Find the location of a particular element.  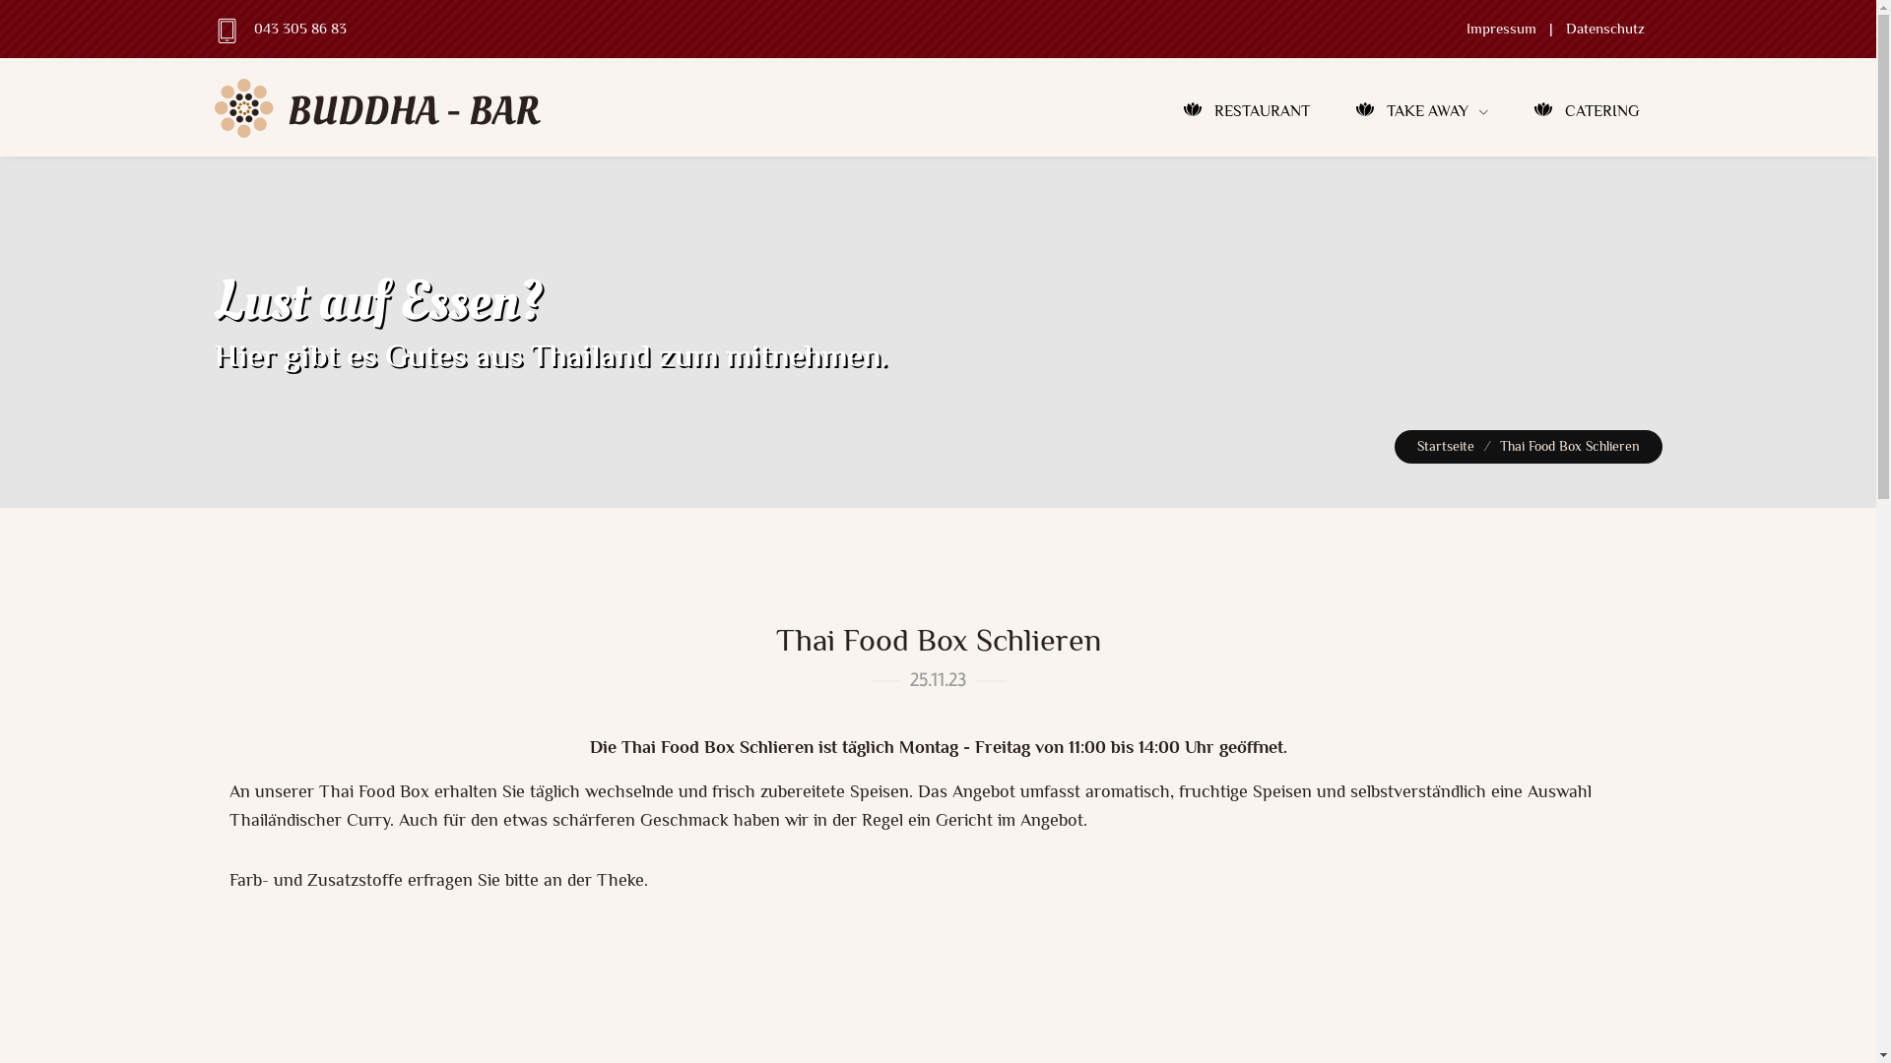

043 305 86 83 is located at coordinates (300, 29).